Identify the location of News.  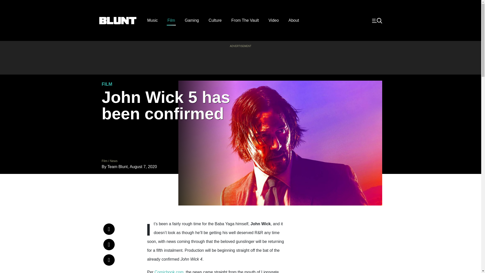
(114, 161).